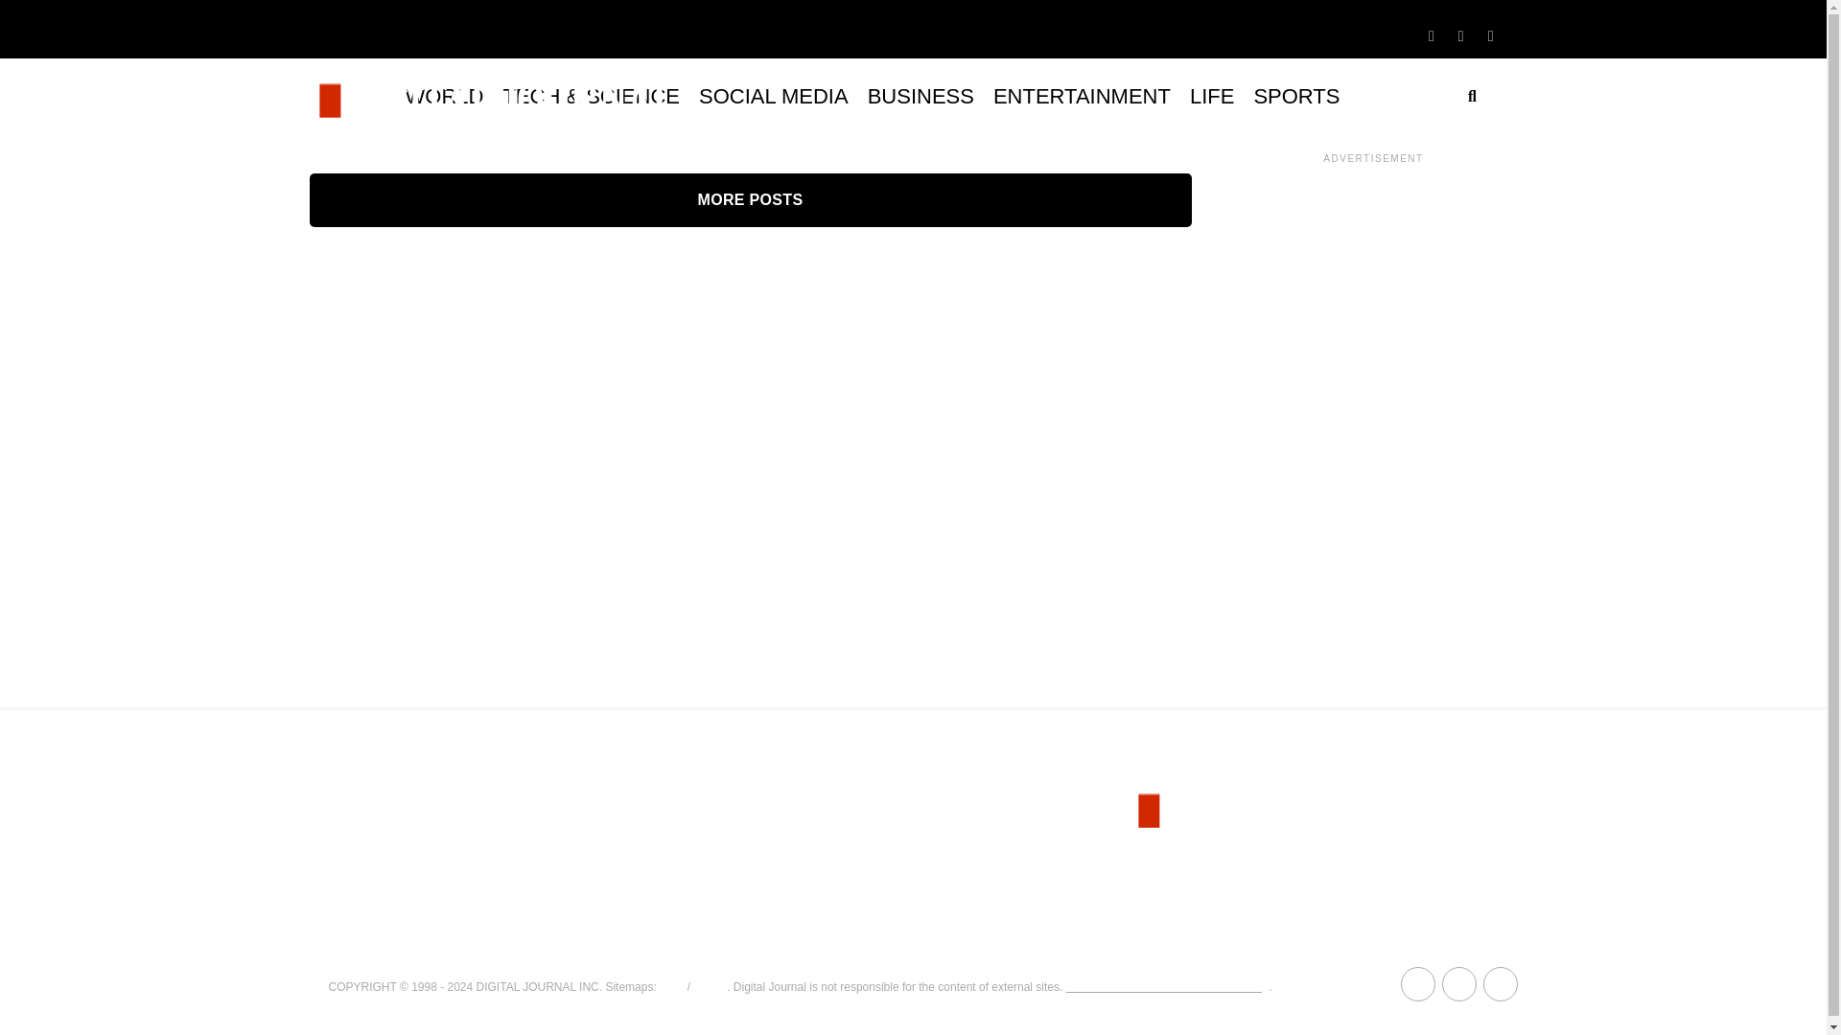 This screenshot has height=1035, width=1841. I want to click on CONTACT US, so click(373, 928).